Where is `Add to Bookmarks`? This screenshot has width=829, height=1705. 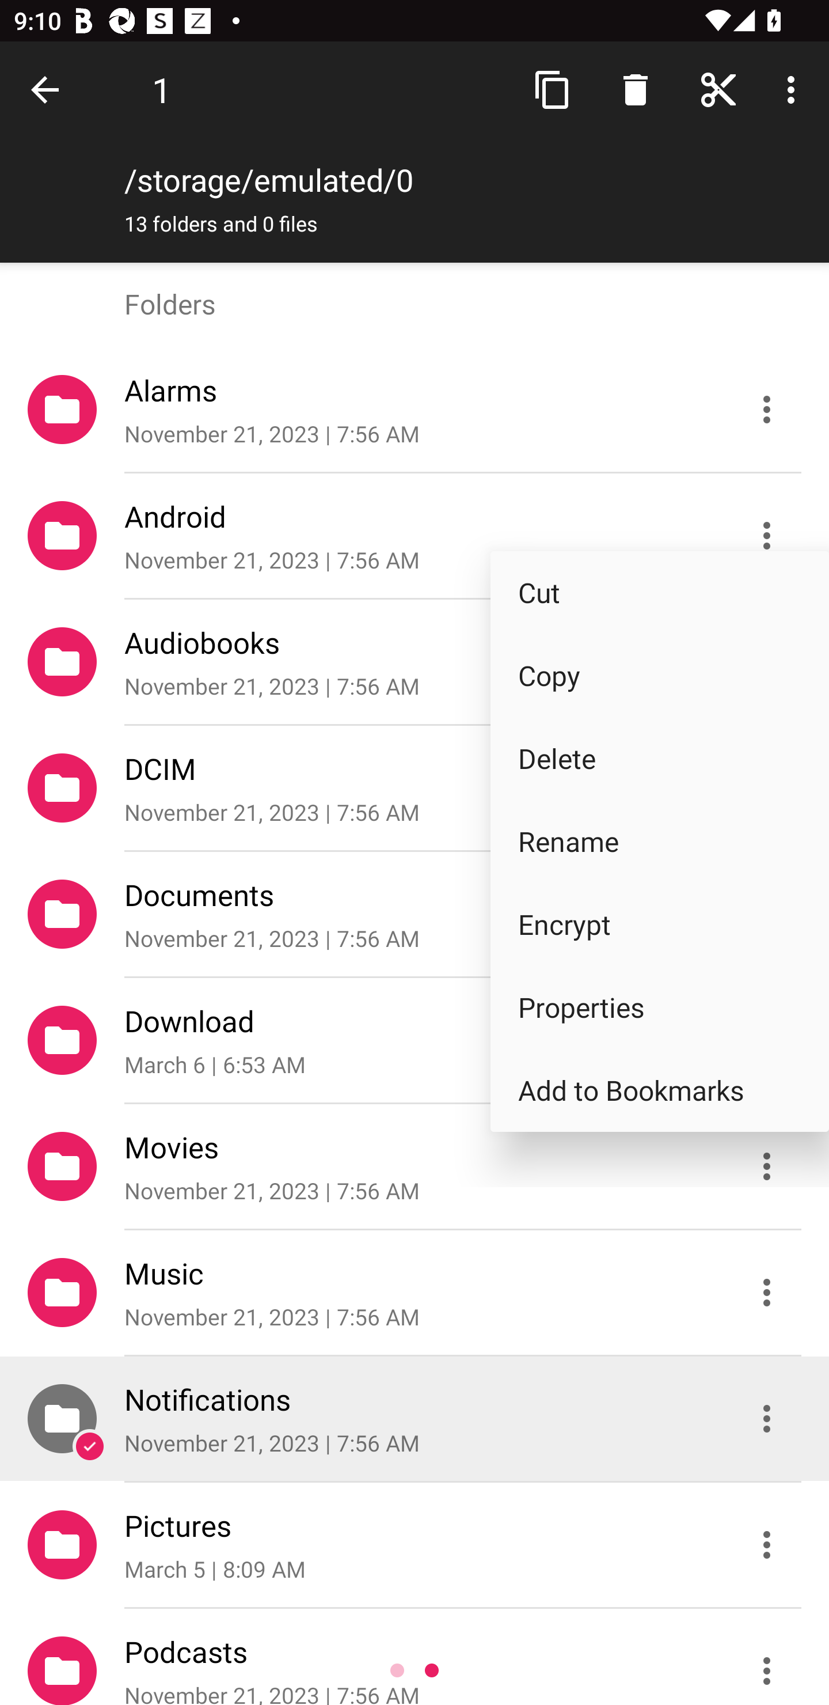 Add to Bookmarks is located at coordinates (660, 1090).